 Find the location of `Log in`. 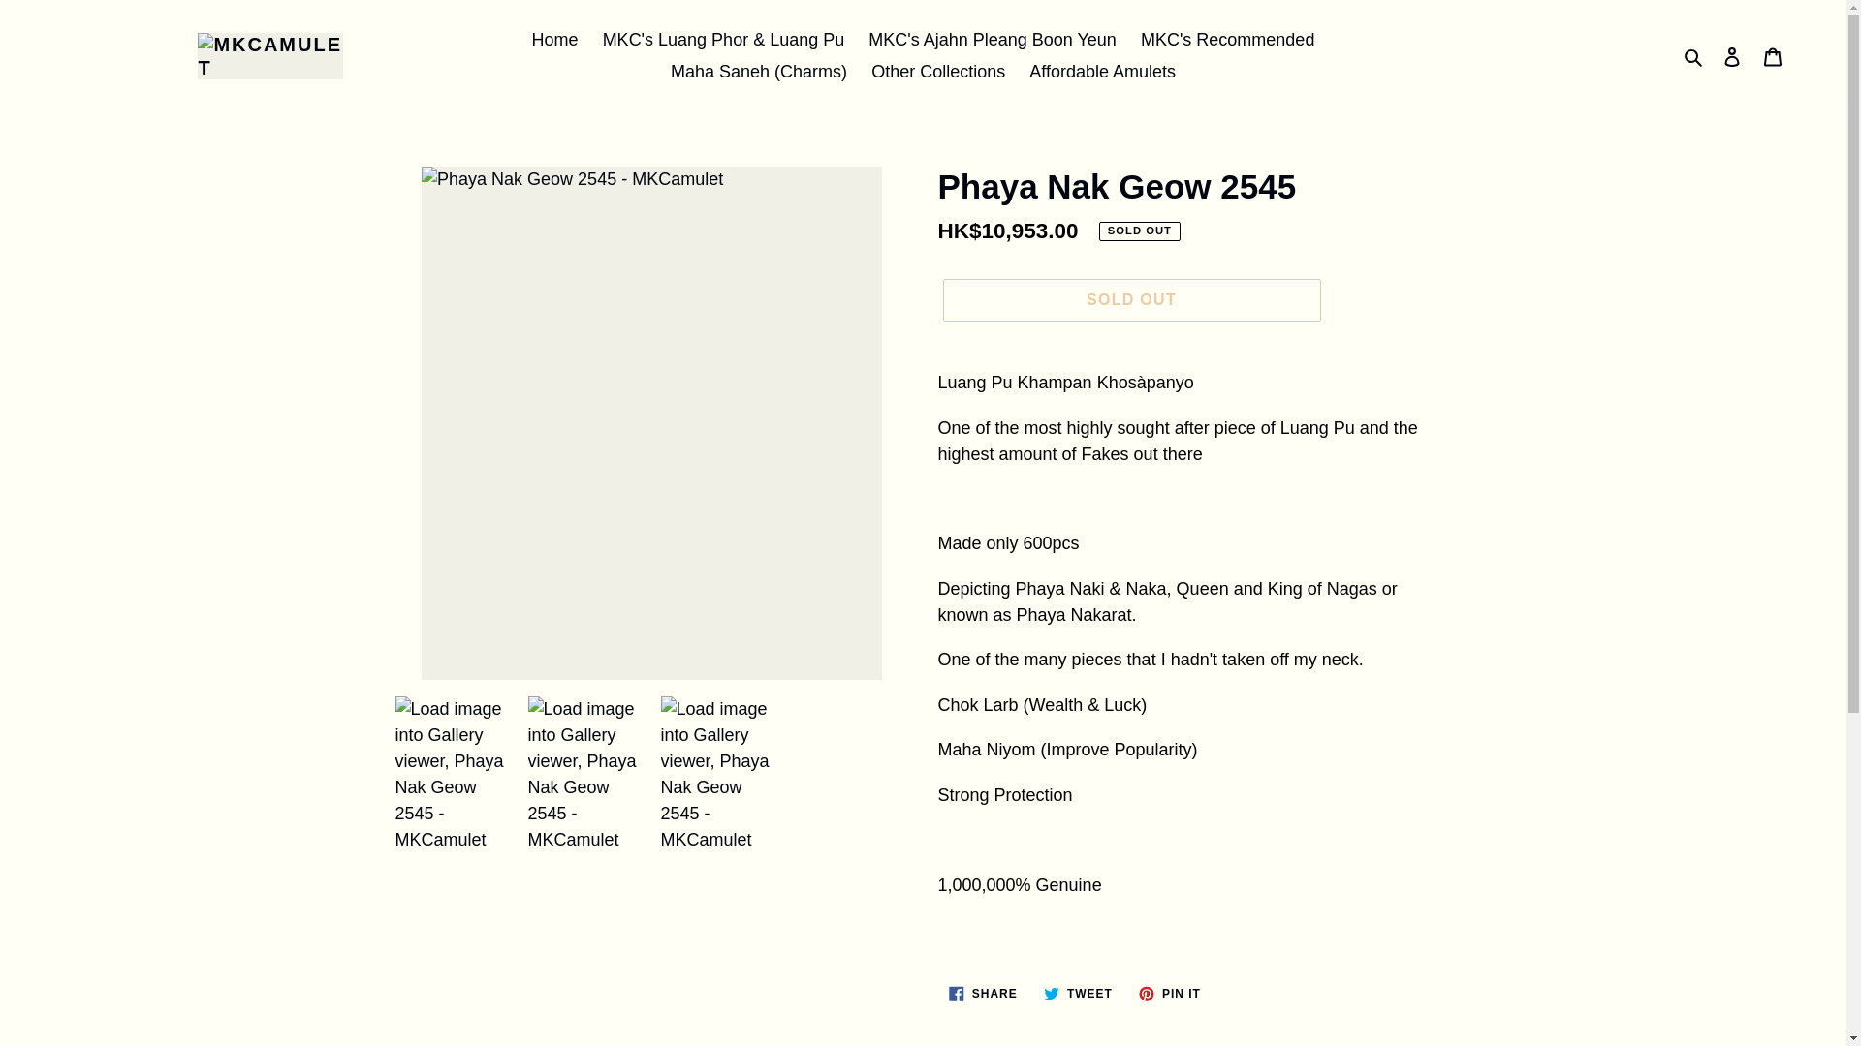

Log in is located at coordinates (1694, 56).